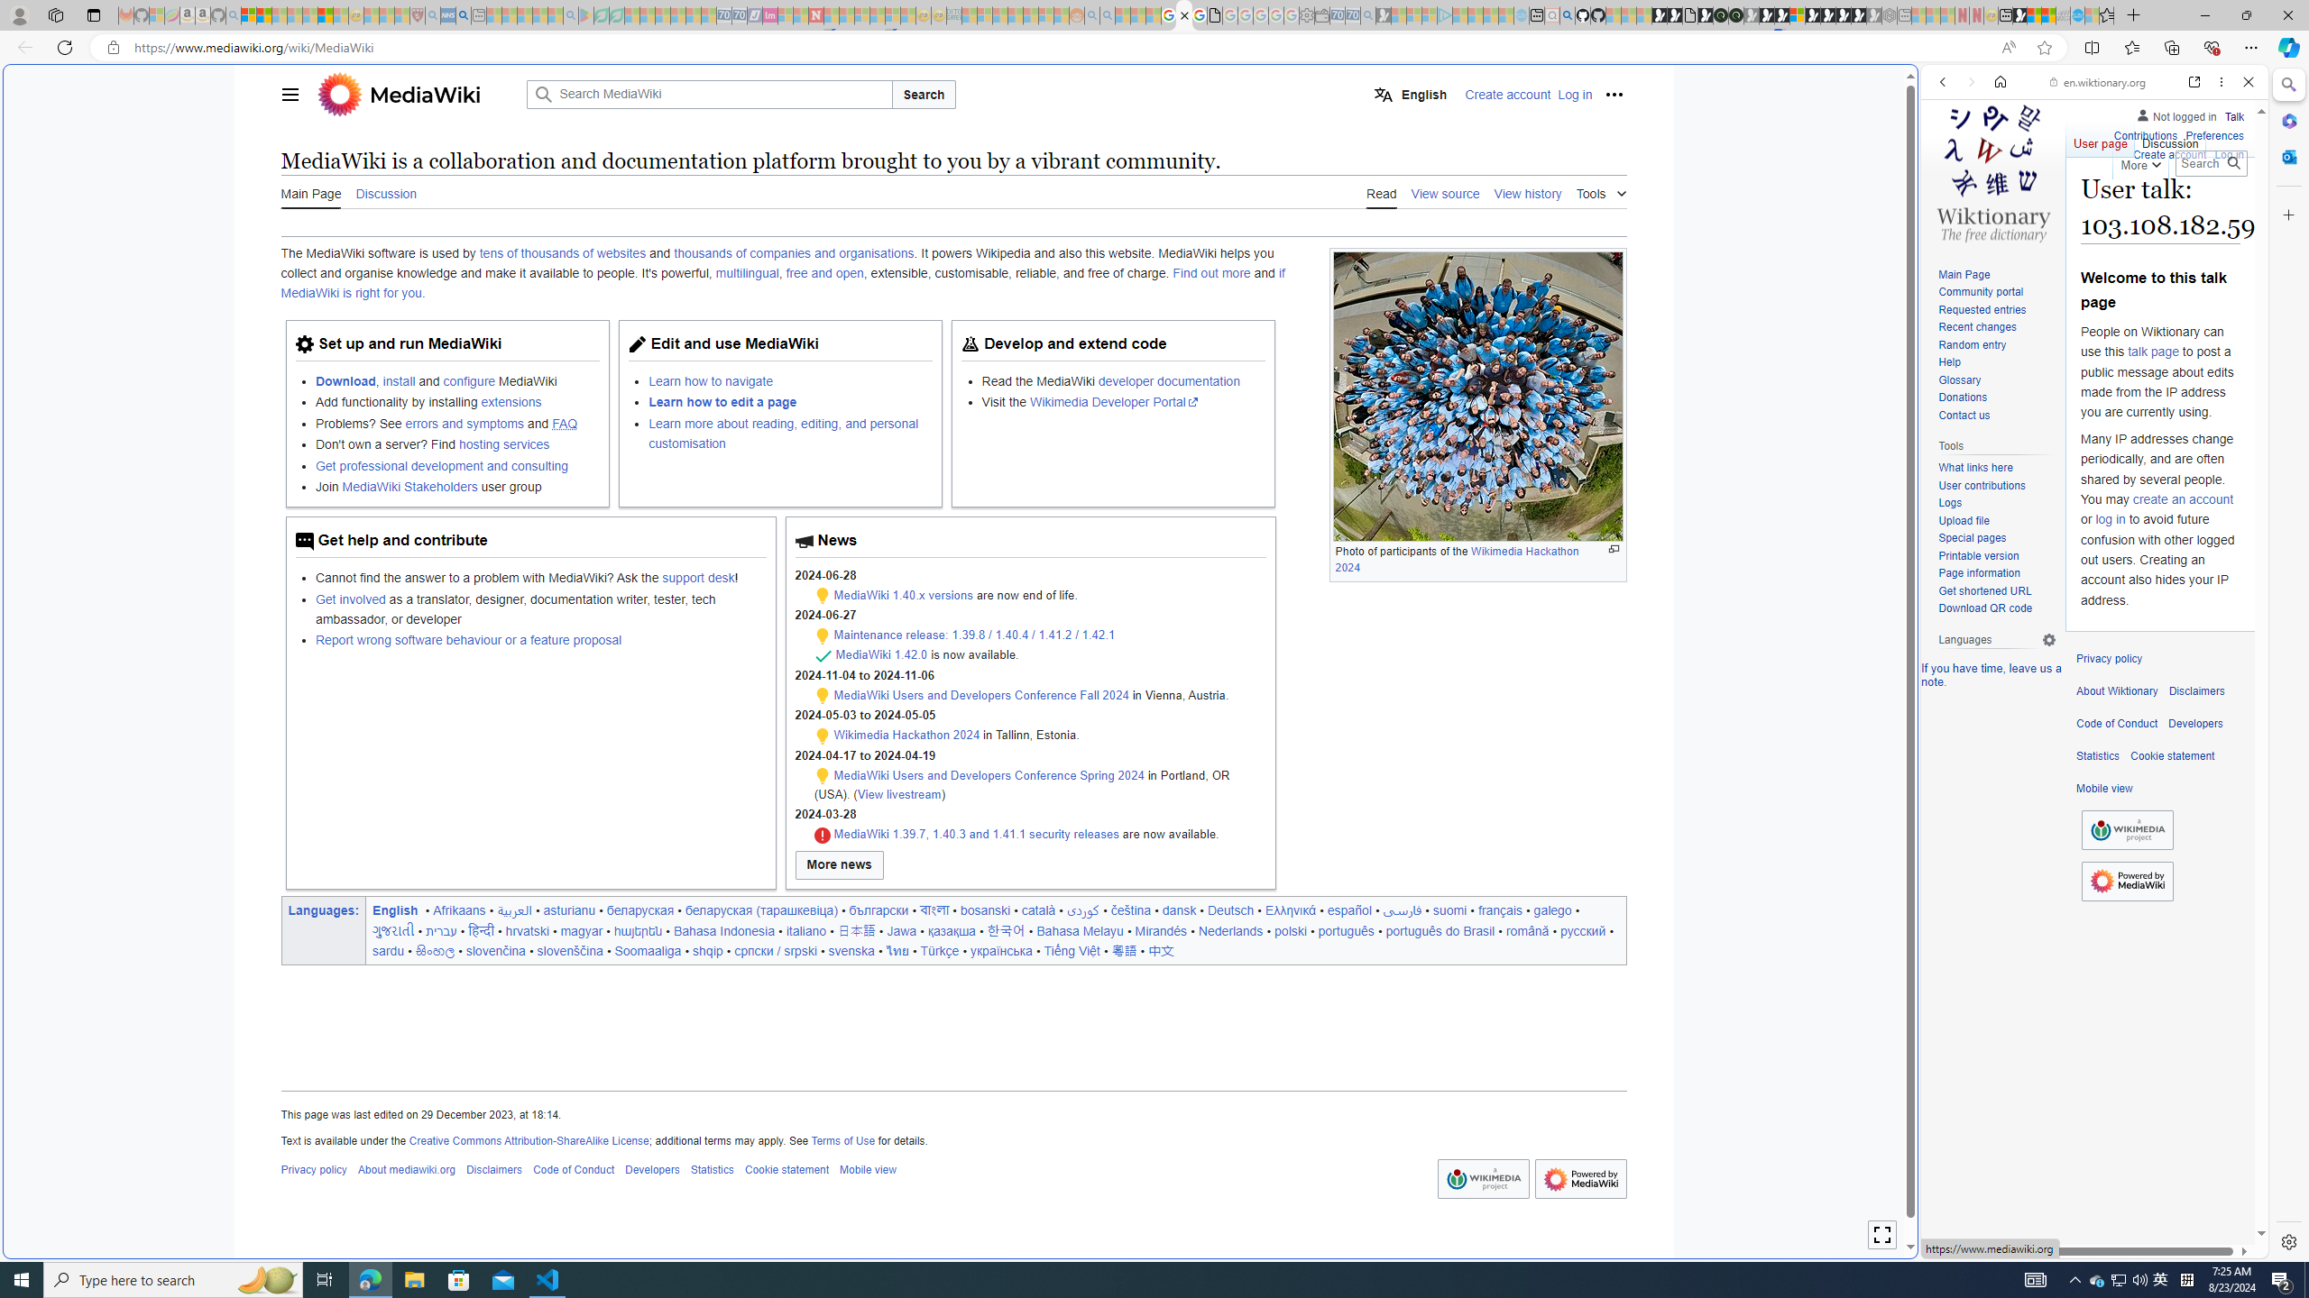 This screenshot has height=1298, width=2309. What do you see at coordinates (2110, 519) in the screenshot?
I see `log in` at bounding box center [2110, 519].